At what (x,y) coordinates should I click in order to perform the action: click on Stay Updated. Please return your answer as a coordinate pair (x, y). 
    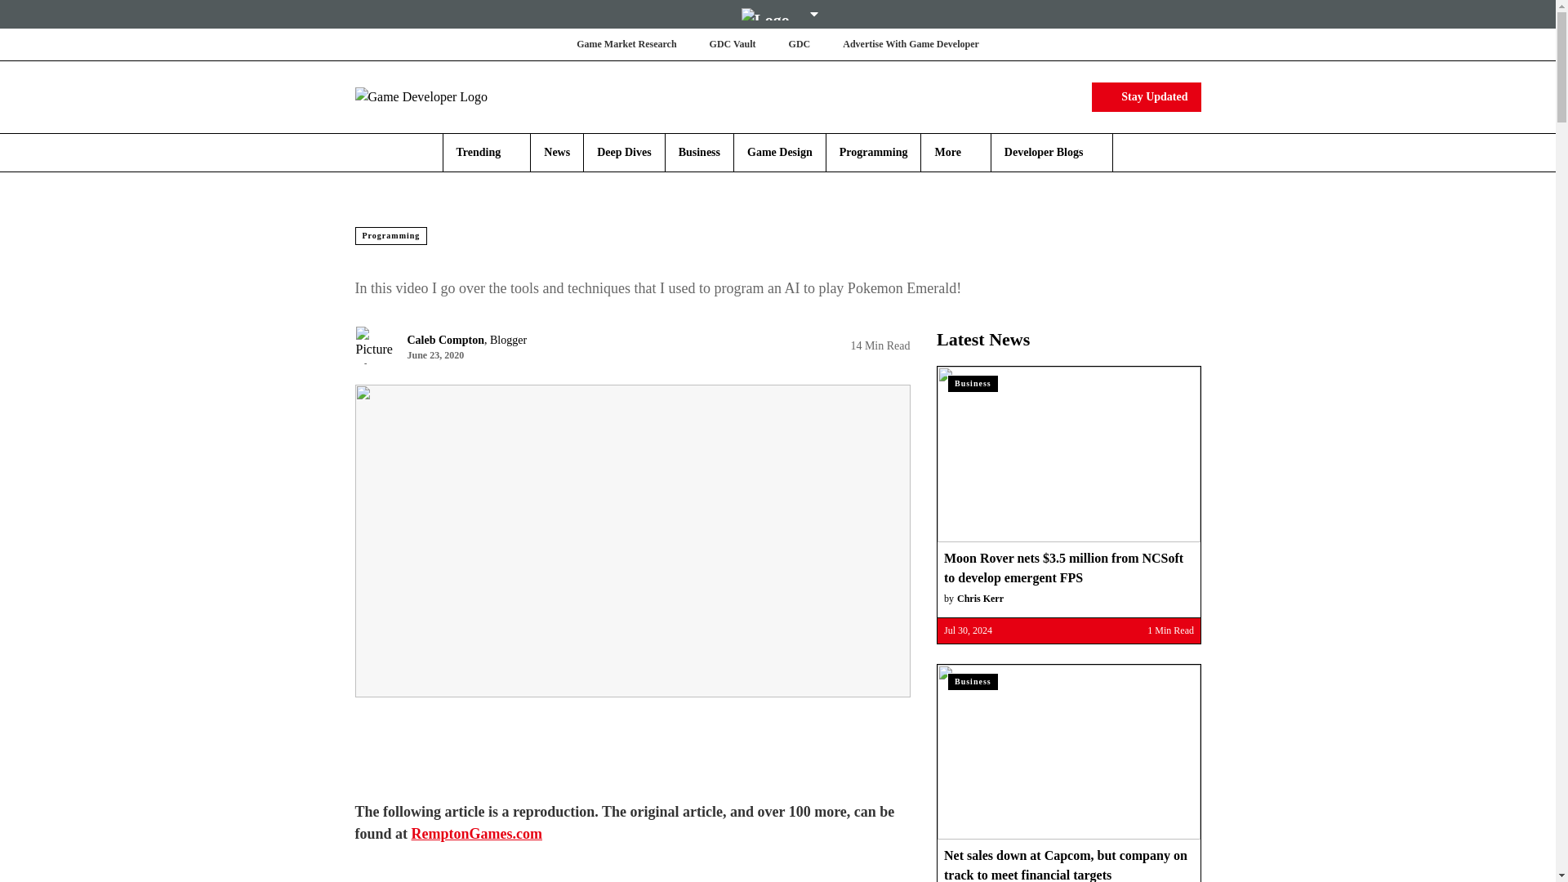
    Looking at the image, I should click on (1146, 96).